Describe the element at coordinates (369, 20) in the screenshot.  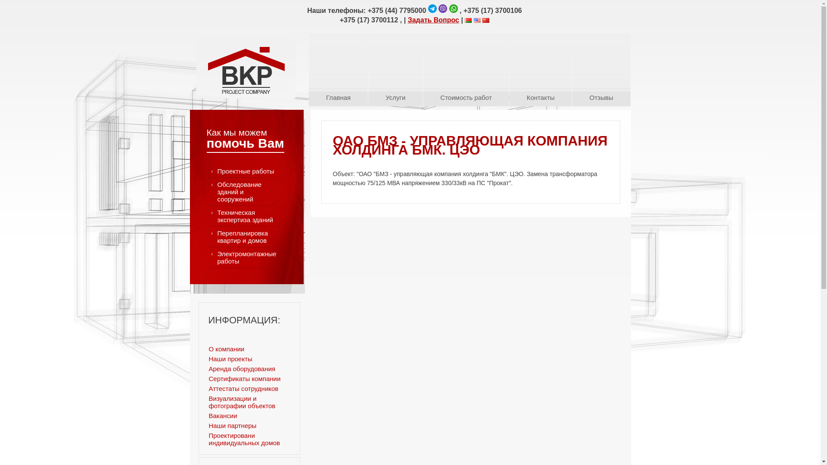
I see `+375 (17) 3700112` at that location.